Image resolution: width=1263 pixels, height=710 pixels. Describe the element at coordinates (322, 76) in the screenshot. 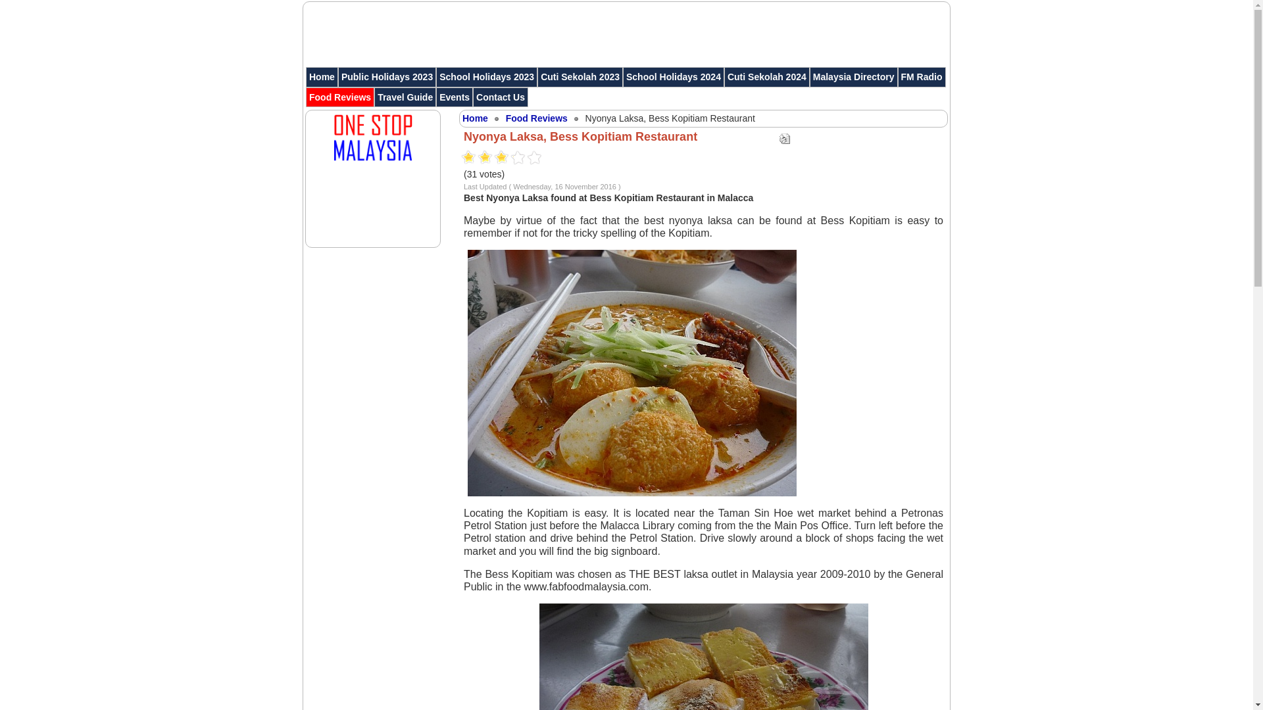

I see `Home` at that location.